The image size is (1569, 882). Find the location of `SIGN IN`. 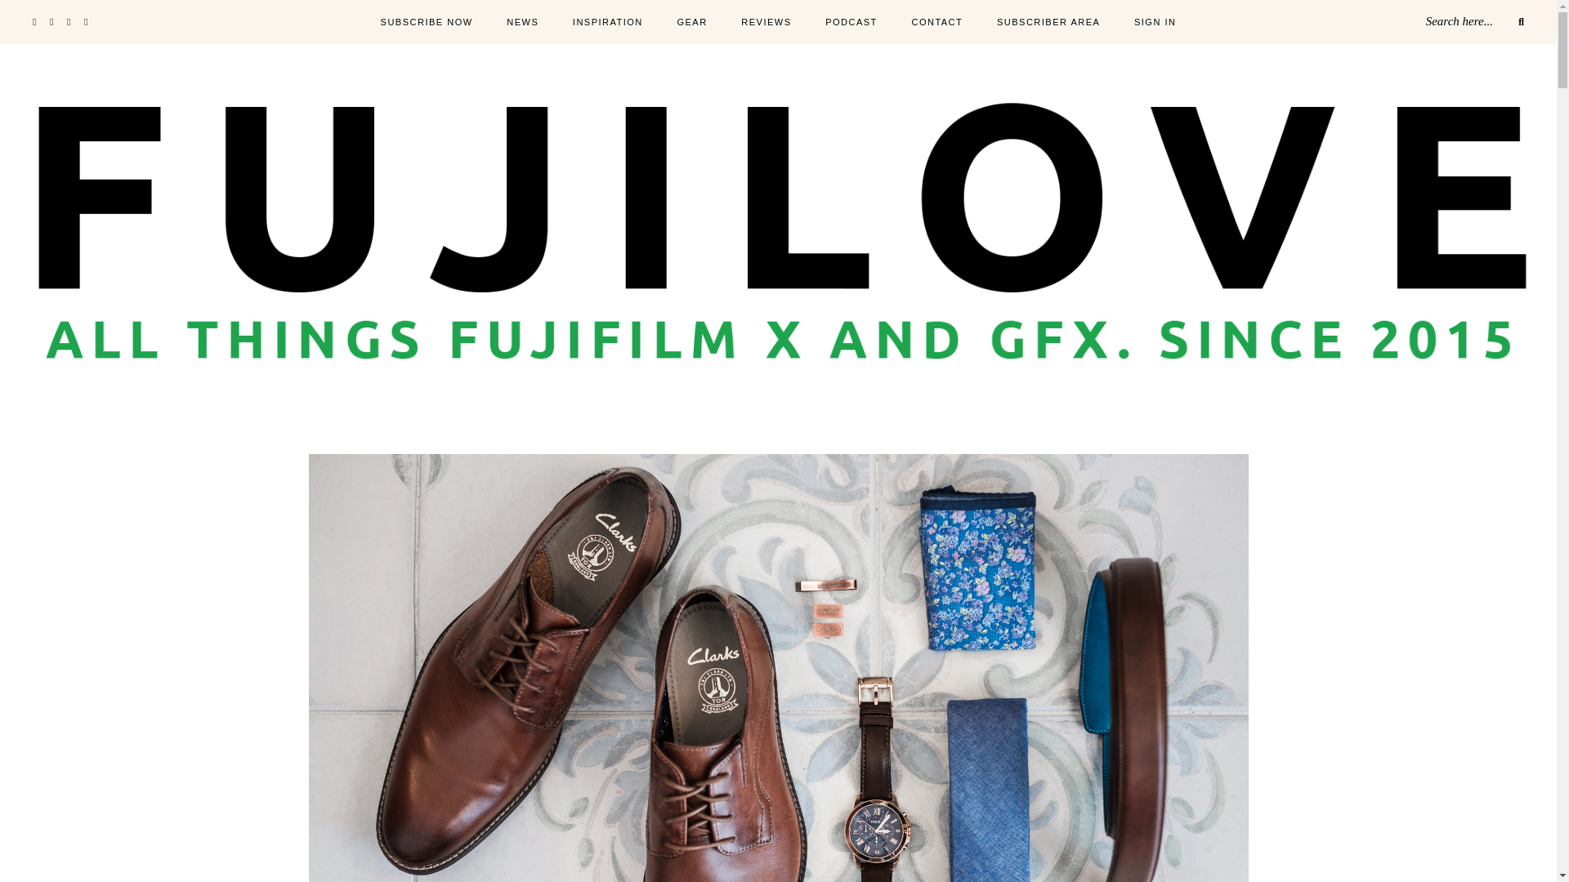

SIGN IN is located at coordinates (1155, 23).